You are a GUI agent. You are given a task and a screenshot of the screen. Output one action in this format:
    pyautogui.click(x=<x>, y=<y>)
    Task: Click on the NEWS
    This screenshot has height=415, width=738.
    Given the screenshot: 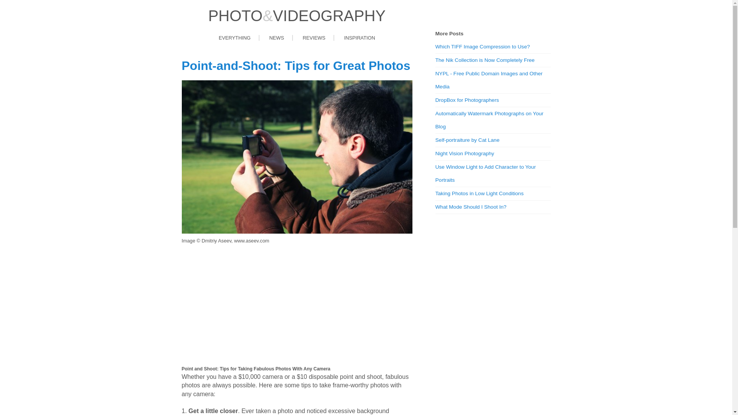 What is the action you would take?
    pyautogui.click(x=277, y=38)
    